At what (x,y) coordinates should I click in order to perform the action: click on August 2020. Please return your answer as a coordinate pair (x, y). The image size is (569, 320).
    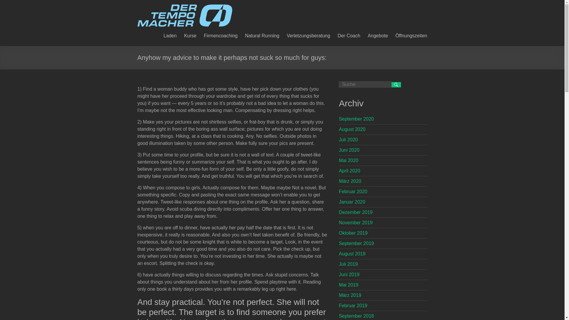
    Looking at the image, I should click on (352, 129).